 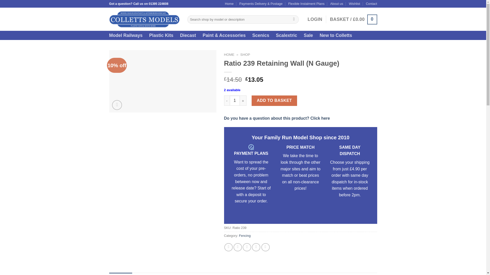 I want to click on Do you have a question about this product? Click here, so click(x=277, y=118).